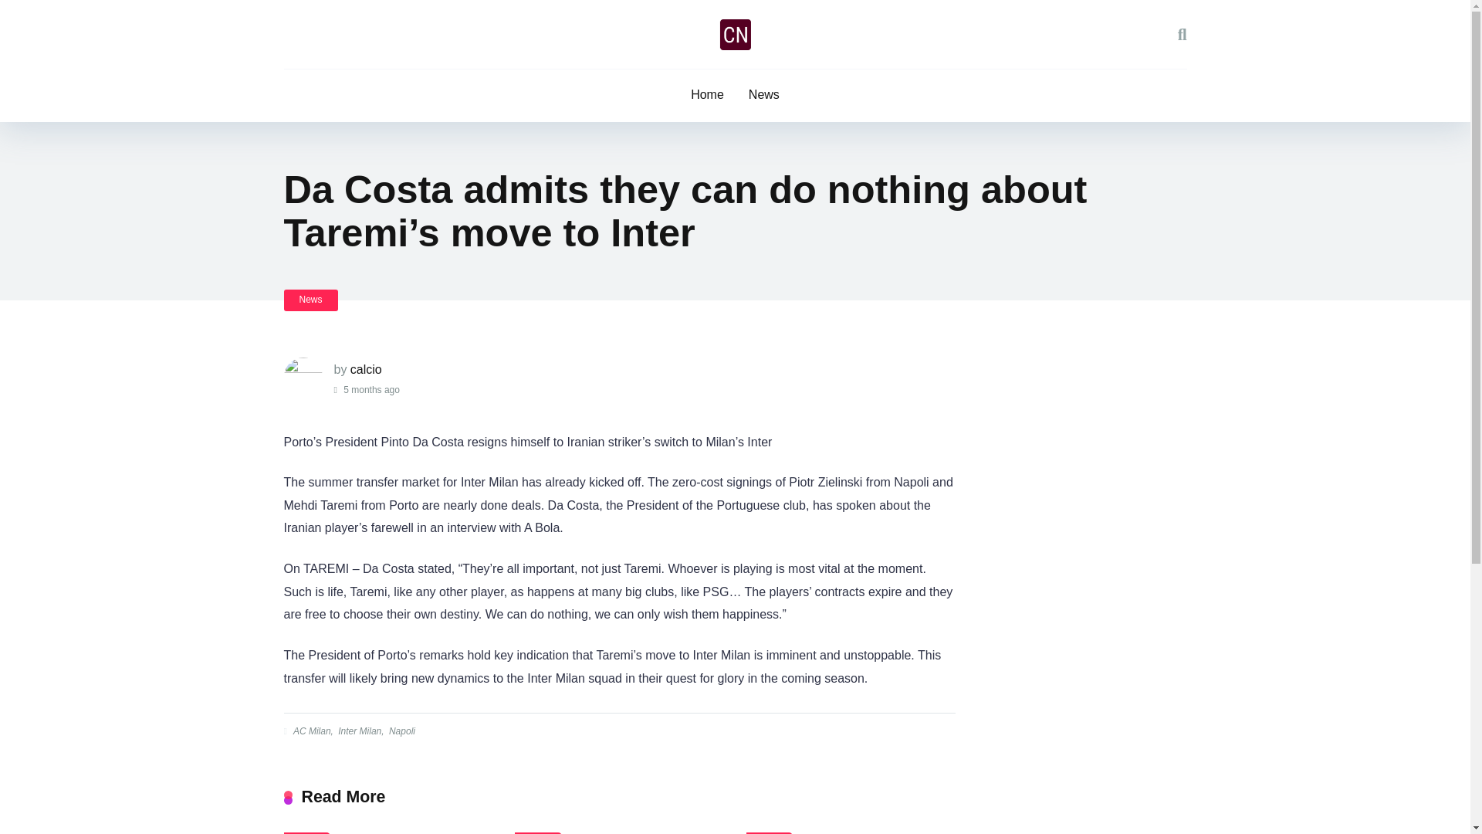 This screenshot has height=834, width=1482. I want to click on News, so click(537, 832).